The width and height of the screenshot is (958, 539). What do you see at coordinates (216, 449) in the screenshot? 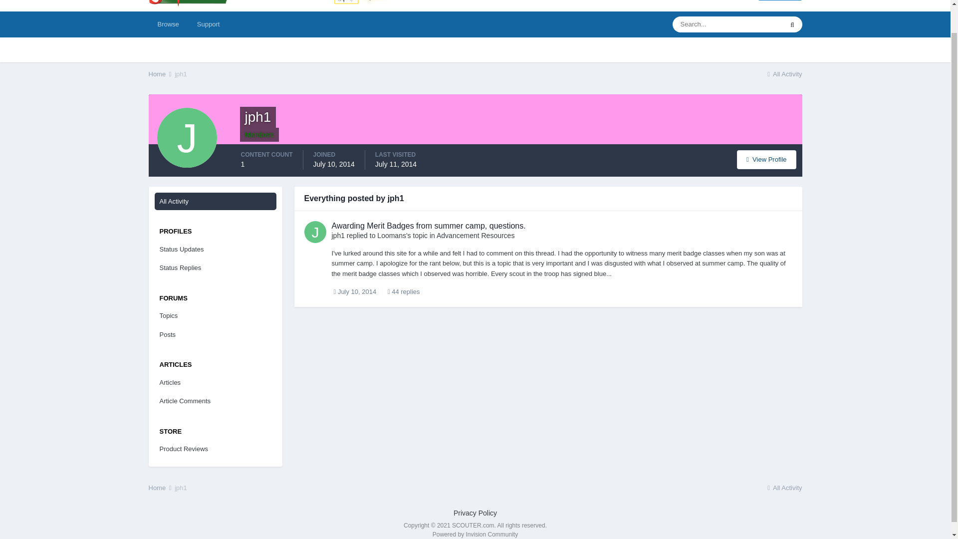
I see `Product Reviews` at bounding box center [216, 449].